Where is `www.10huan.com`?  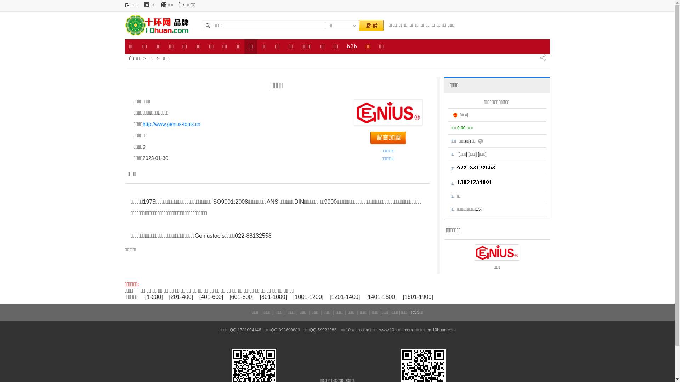 www.10huan.com is located at coordinates (396, 330).